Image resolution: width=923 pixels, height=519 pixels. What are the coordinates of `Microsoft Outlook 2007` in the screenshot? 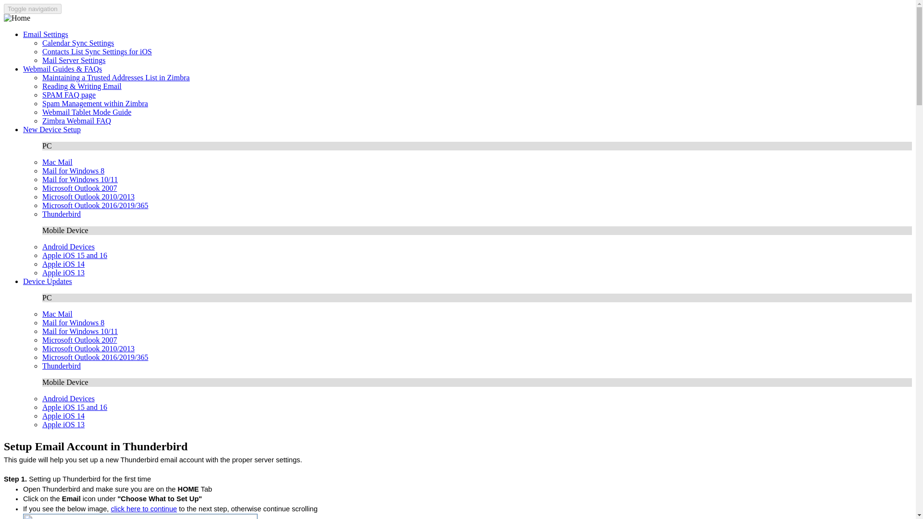 It's located at (80, 188).